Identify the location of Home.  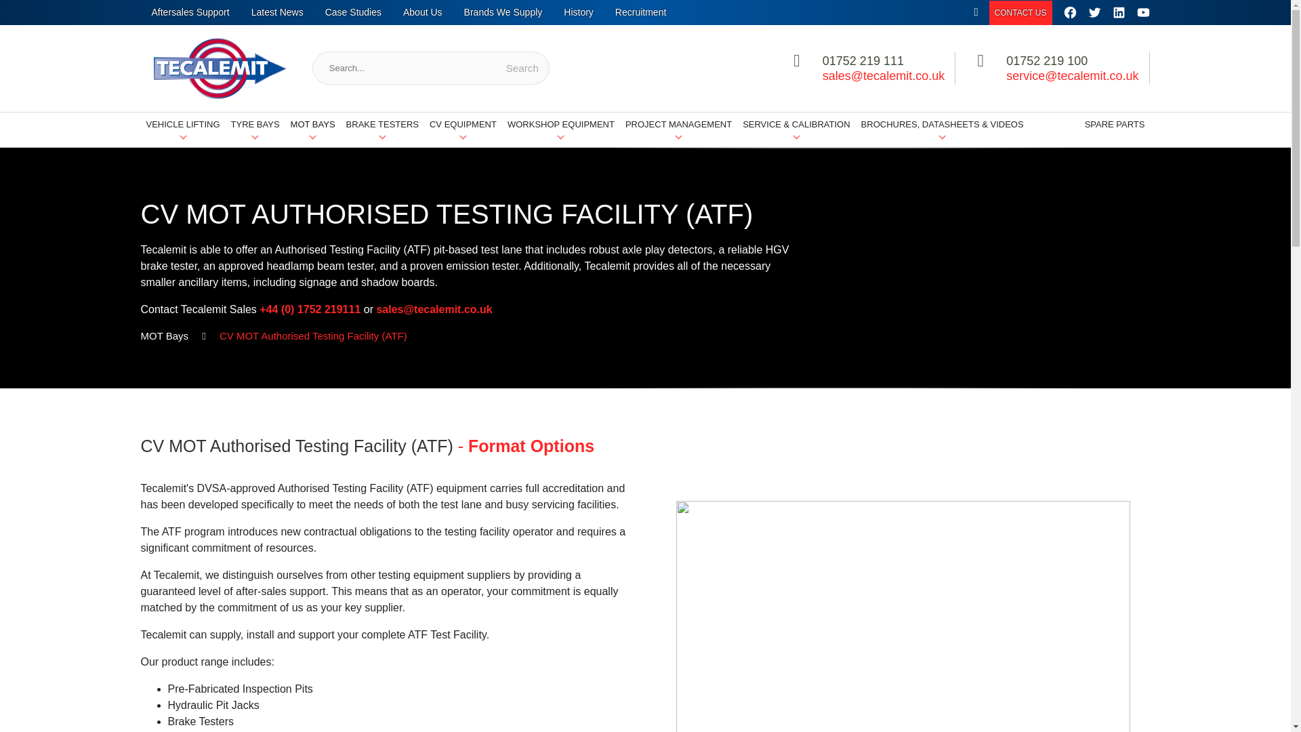
(976, 12).